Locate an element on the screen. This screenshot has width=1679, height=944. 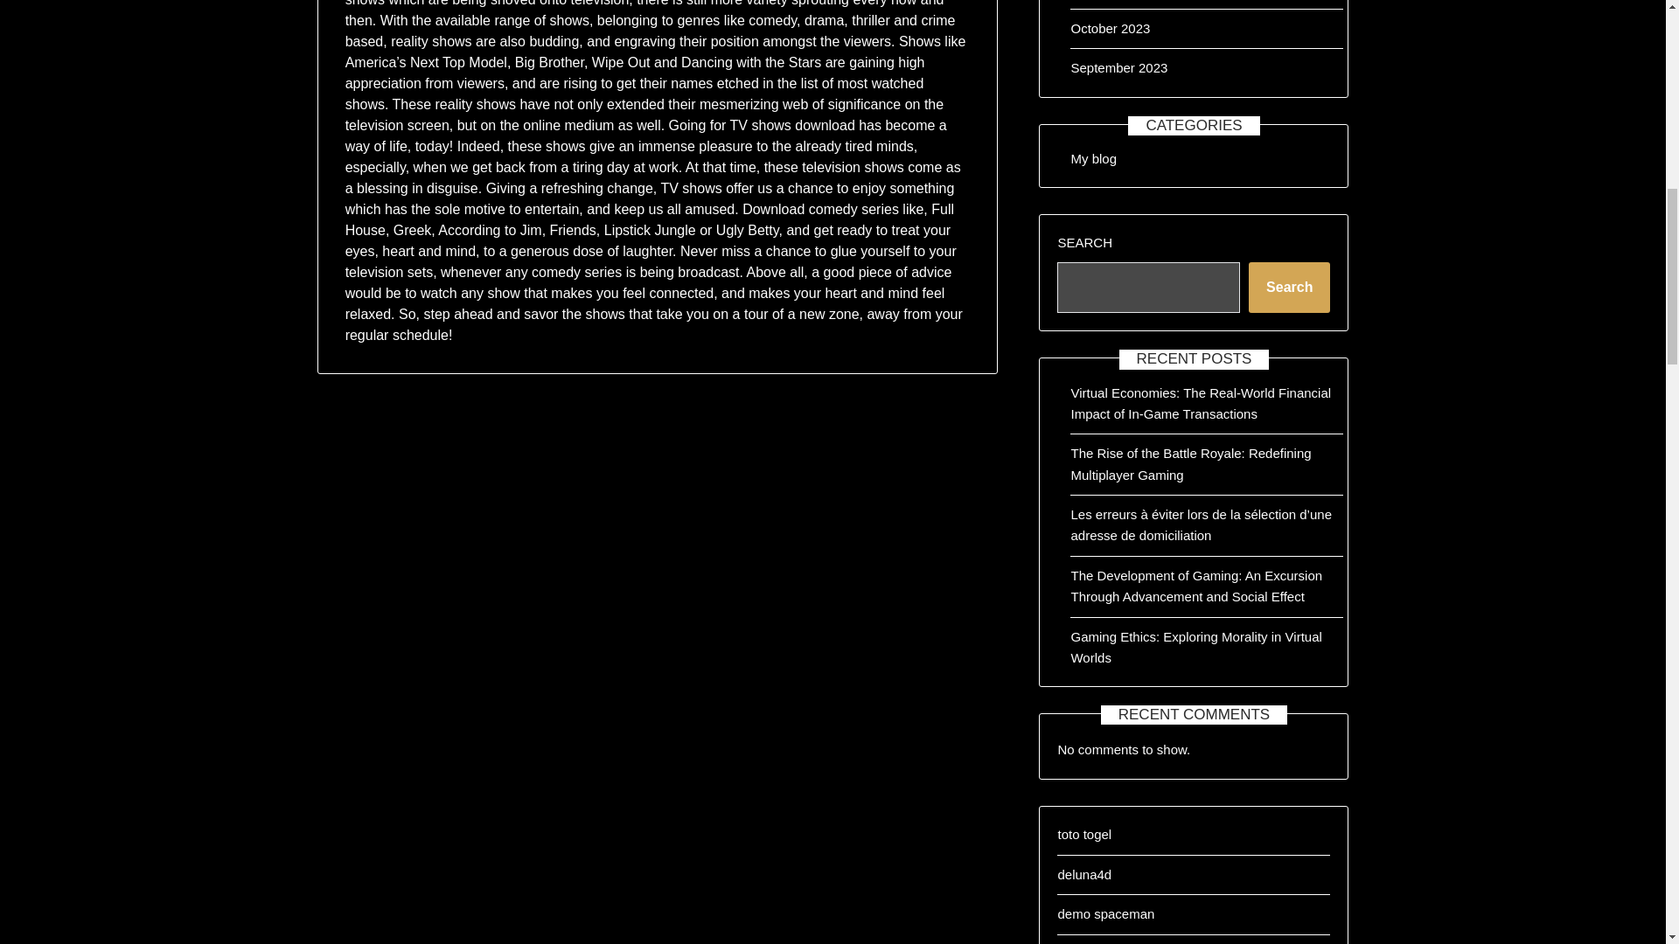
Gaming Ethics: Exploring Morality in Virtual Worlds is located at coordinates (1196, 647).